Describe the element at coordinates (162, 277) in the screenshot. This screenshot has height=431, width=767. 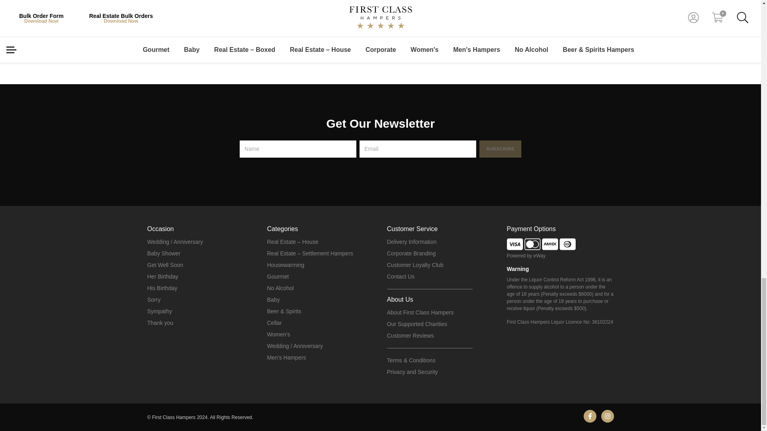
I see `Her Birthday` at that location.